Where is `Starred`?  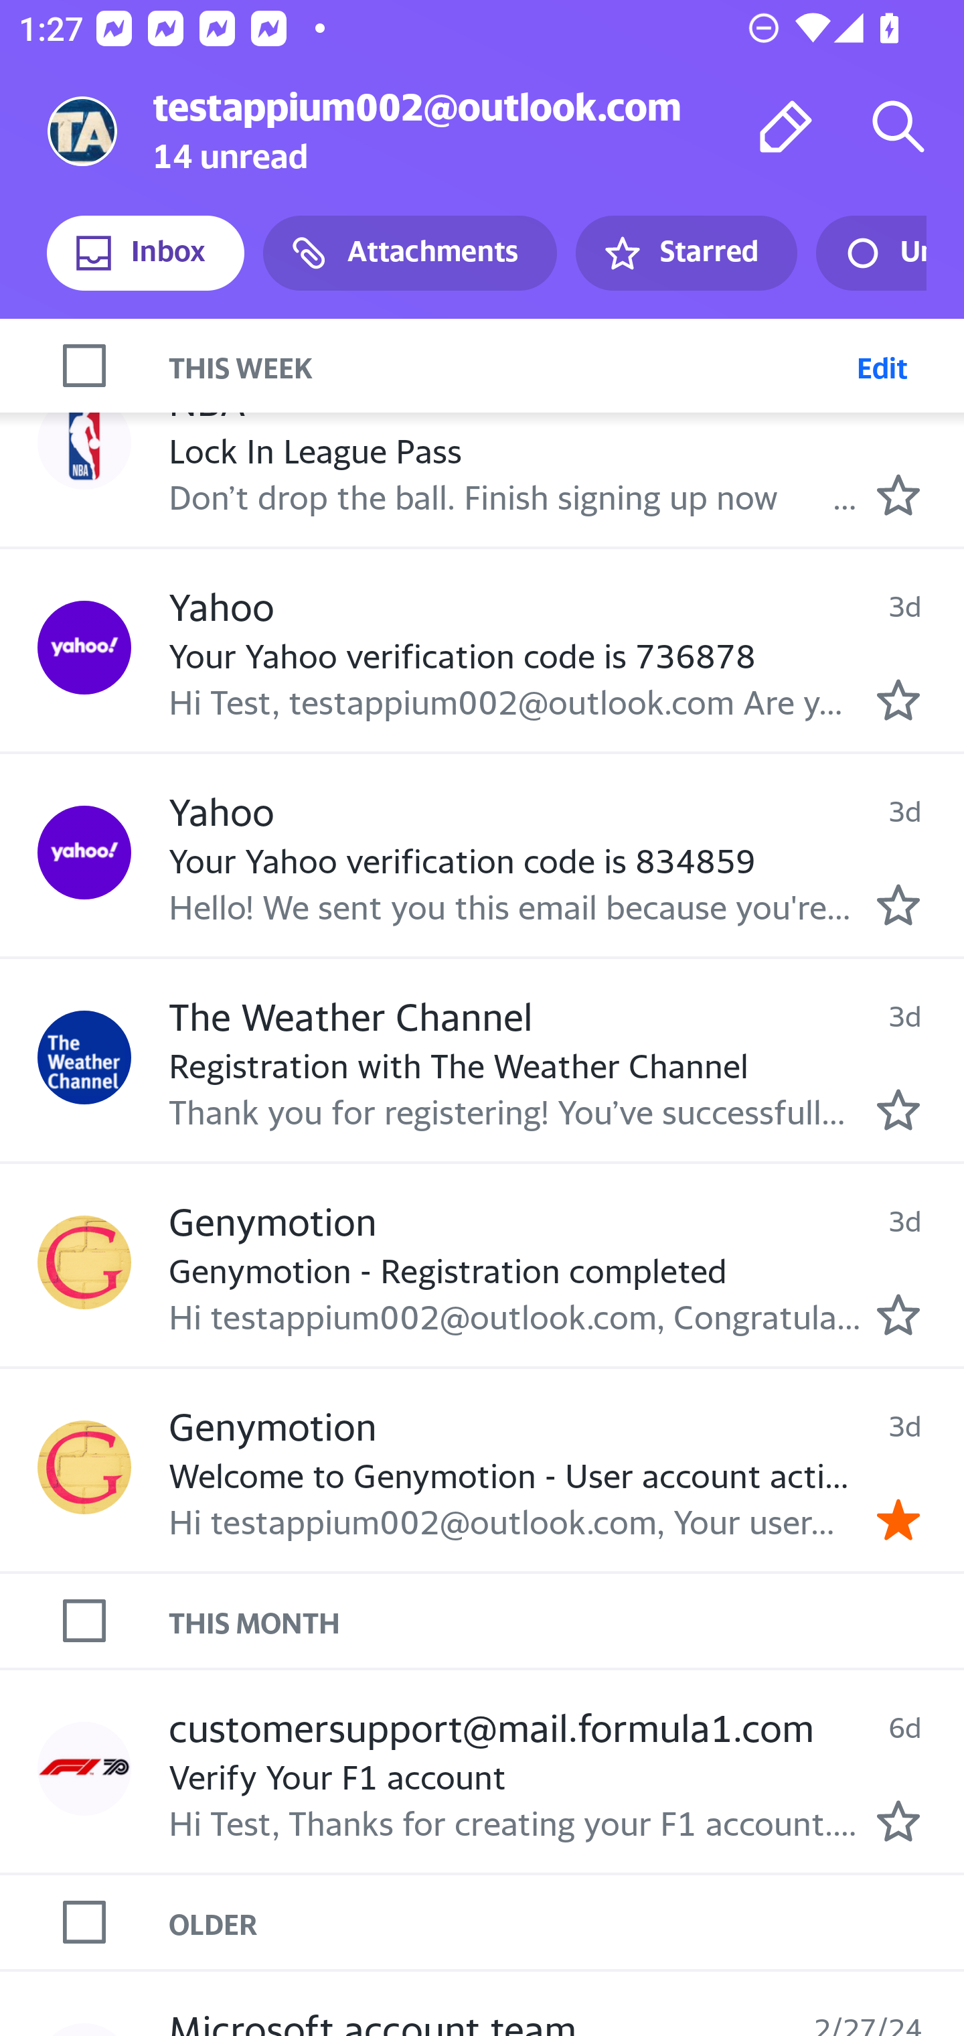
Starred is located at coordinates (686, 253).